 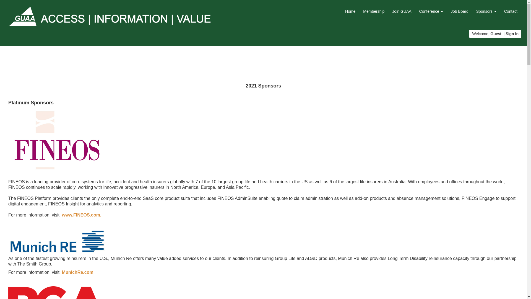 I want to click on Join GUAA, so click(x=402, y=11).